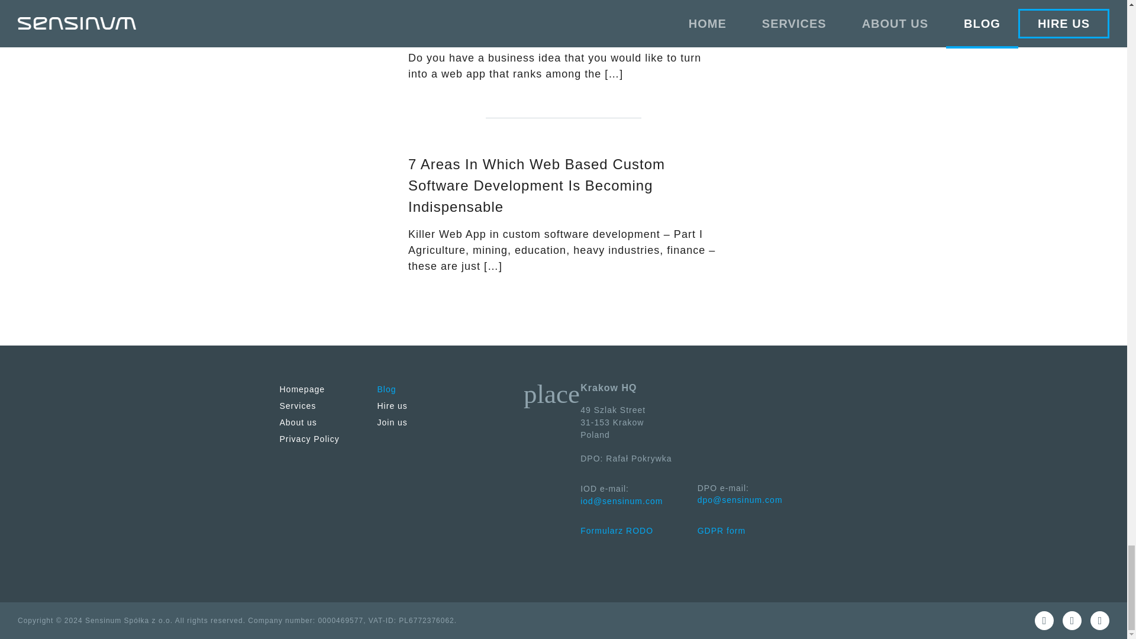 This screenshot has width=1136, height=639. What do you see at coordinates (298, 422) in the screenshot?
I see `About us` at bounding box center [298, 422].